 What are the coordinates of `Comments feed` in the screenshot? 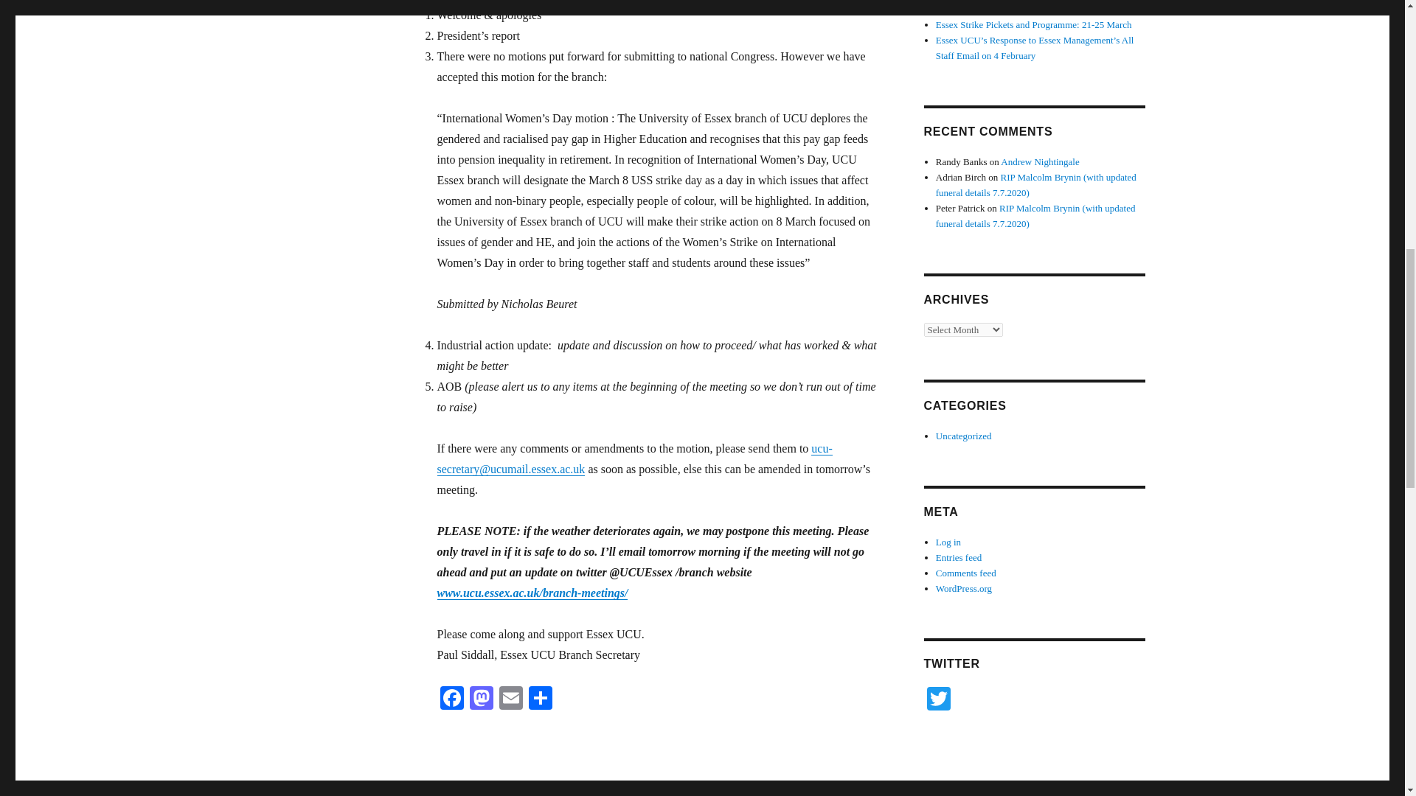 It's located at (966, 573).